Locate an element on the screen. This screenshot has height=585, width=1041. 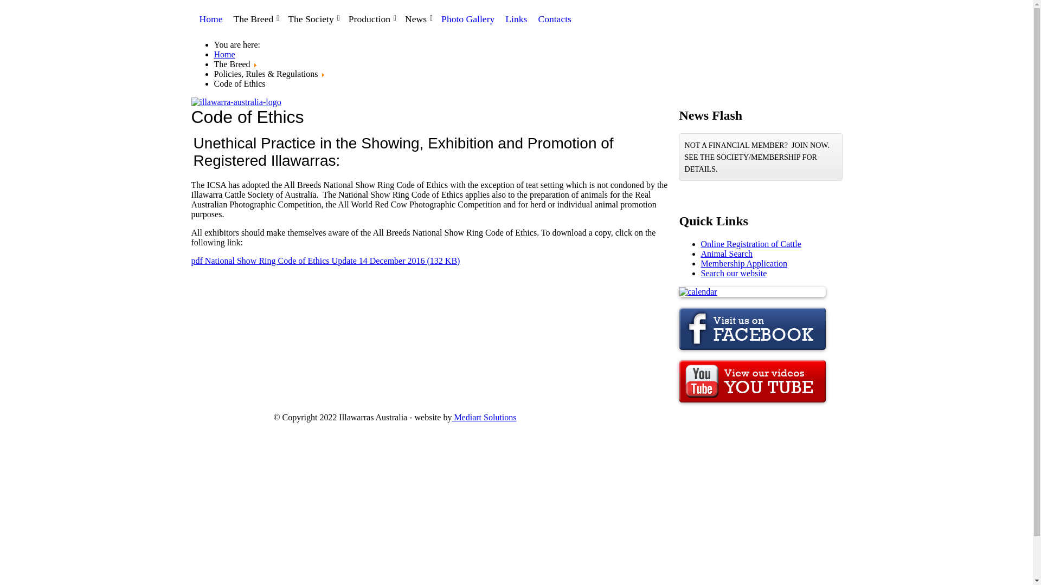
Membership Application is located at coordinates (744, 263).